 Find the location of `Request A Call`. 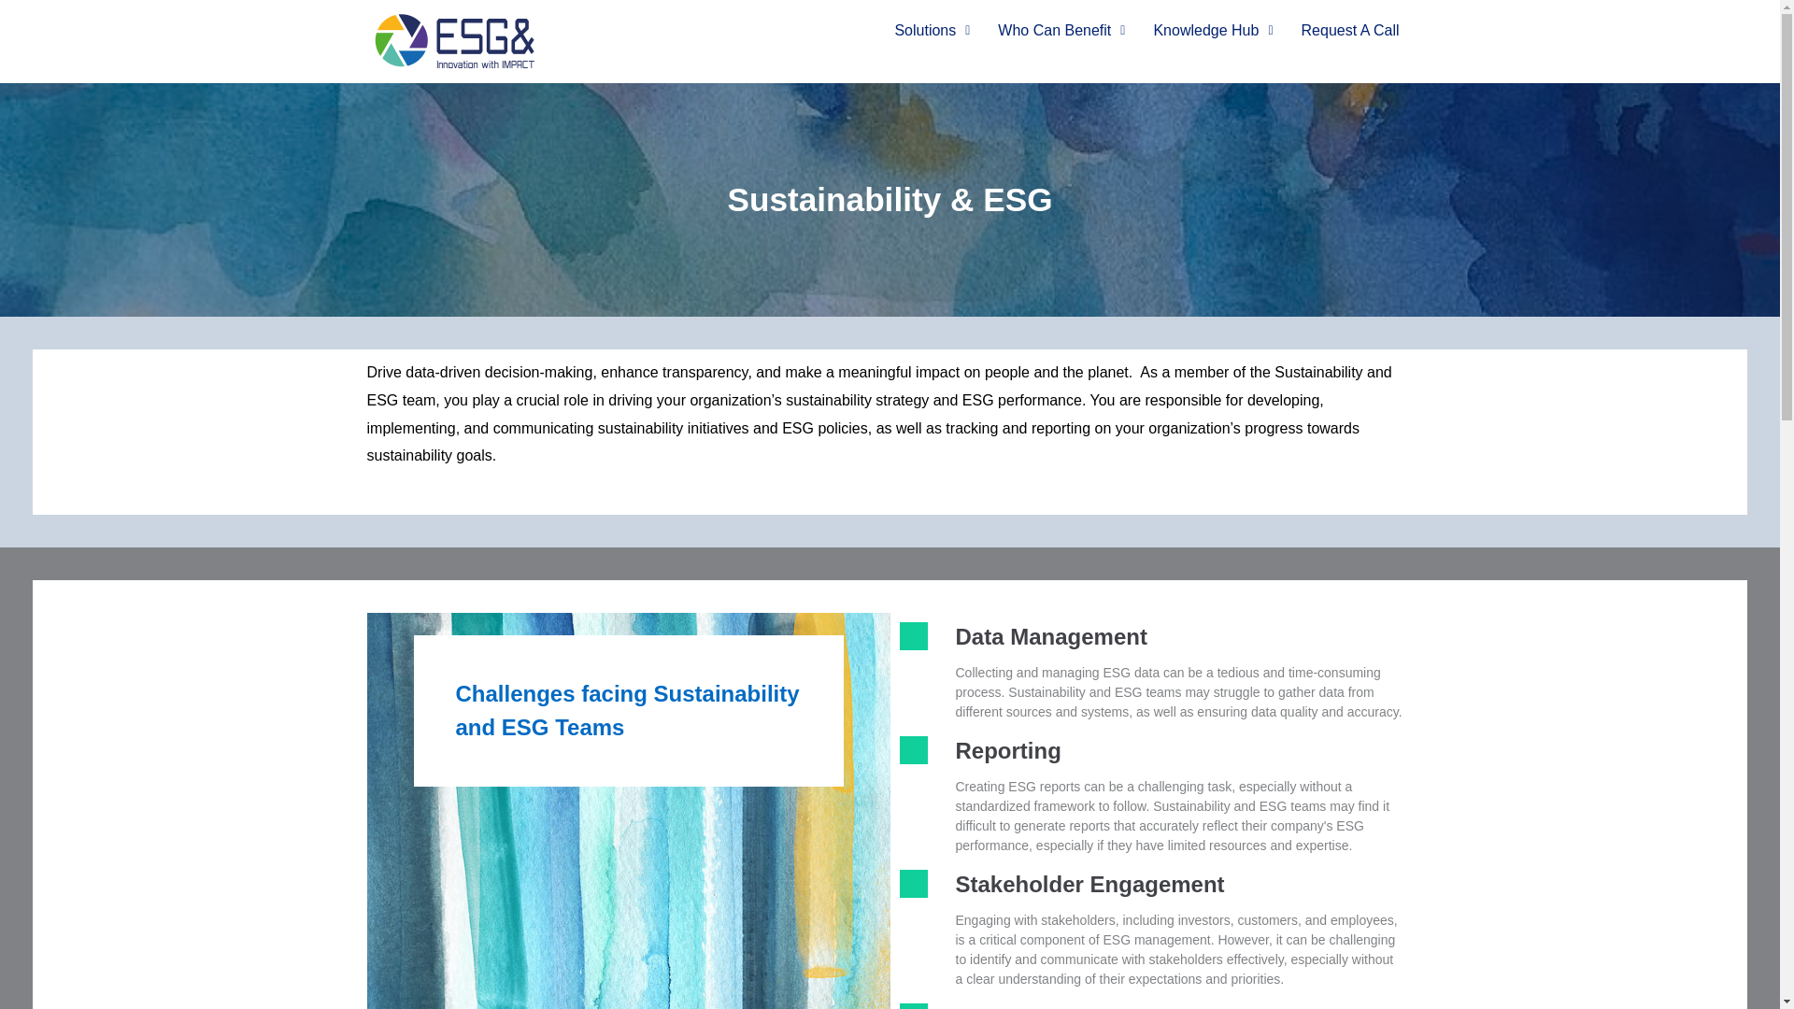

Request A Call is located at coordinates (1350, 30).